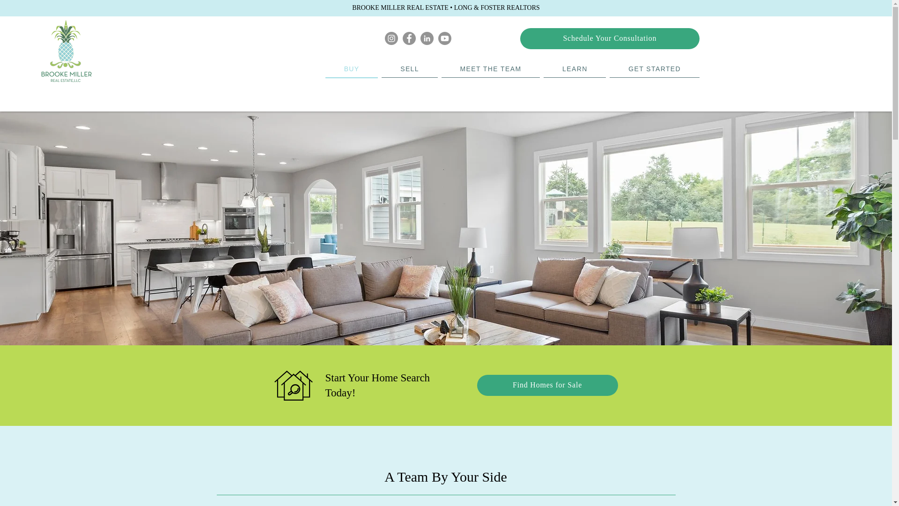  Describe the element at coordinates (547, 385) in the screenshot. I see `Find Homes for Sale` at that location.